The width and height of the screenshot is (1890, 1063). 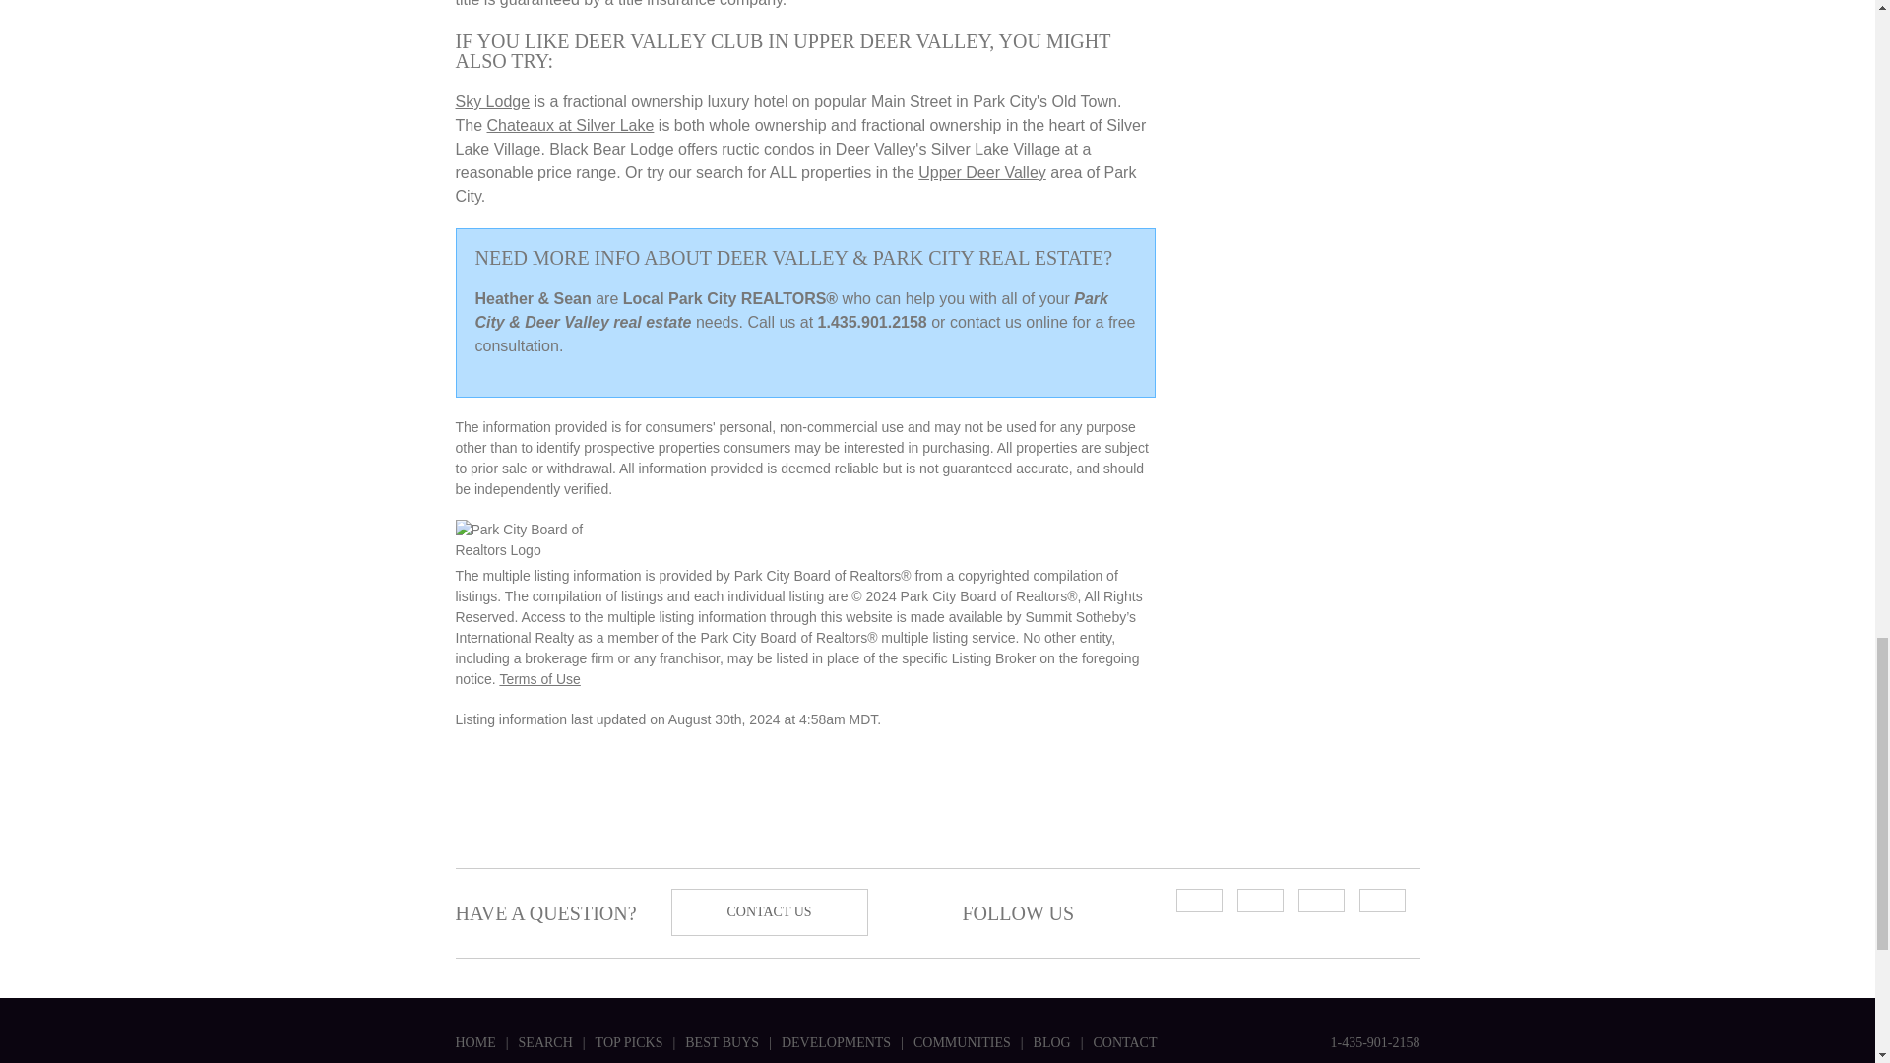 What do you see at coordinates (1198, 900) in the screenshot?
I see `Subscribe to RSS` at bounding box center [1198, 900].